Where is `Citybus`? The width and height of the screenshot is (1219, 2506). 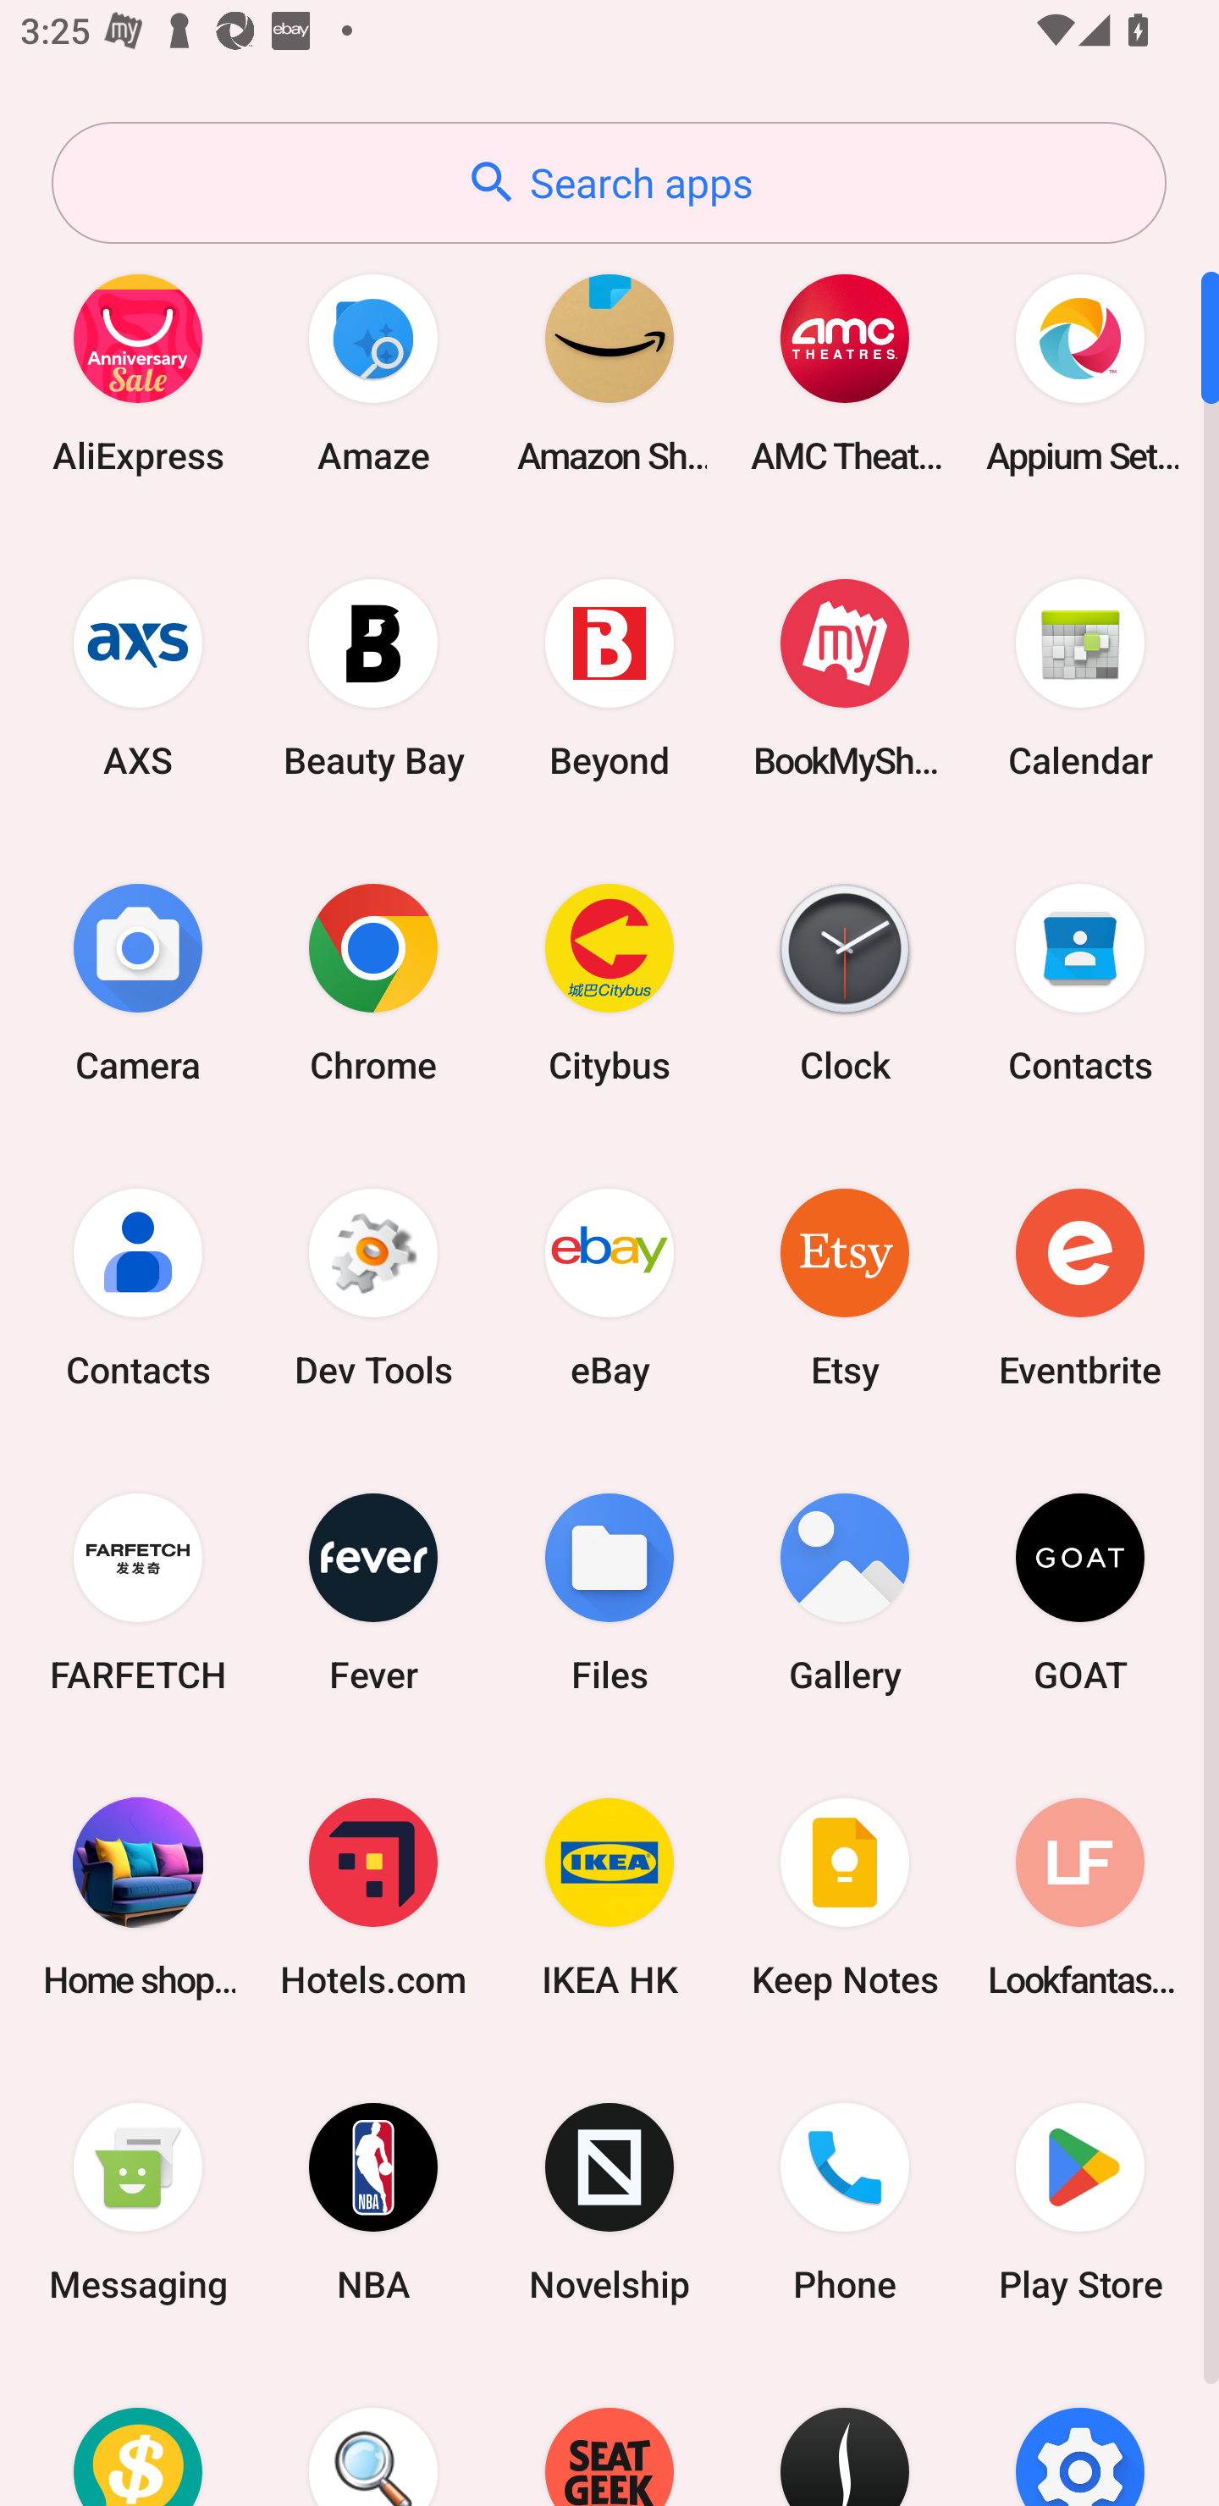
Citybus is located at coordinates (609, 982).